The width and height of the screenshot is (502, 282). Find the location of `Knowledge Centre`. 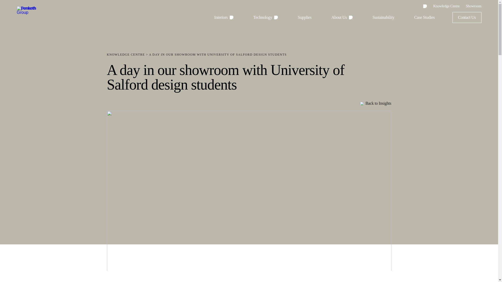

Knowledge Centre is located at coordinates (446, 6).